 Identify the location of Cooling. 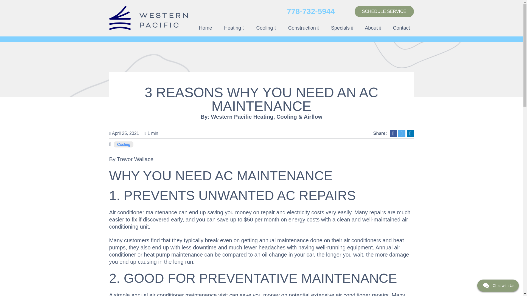
(266, 28).